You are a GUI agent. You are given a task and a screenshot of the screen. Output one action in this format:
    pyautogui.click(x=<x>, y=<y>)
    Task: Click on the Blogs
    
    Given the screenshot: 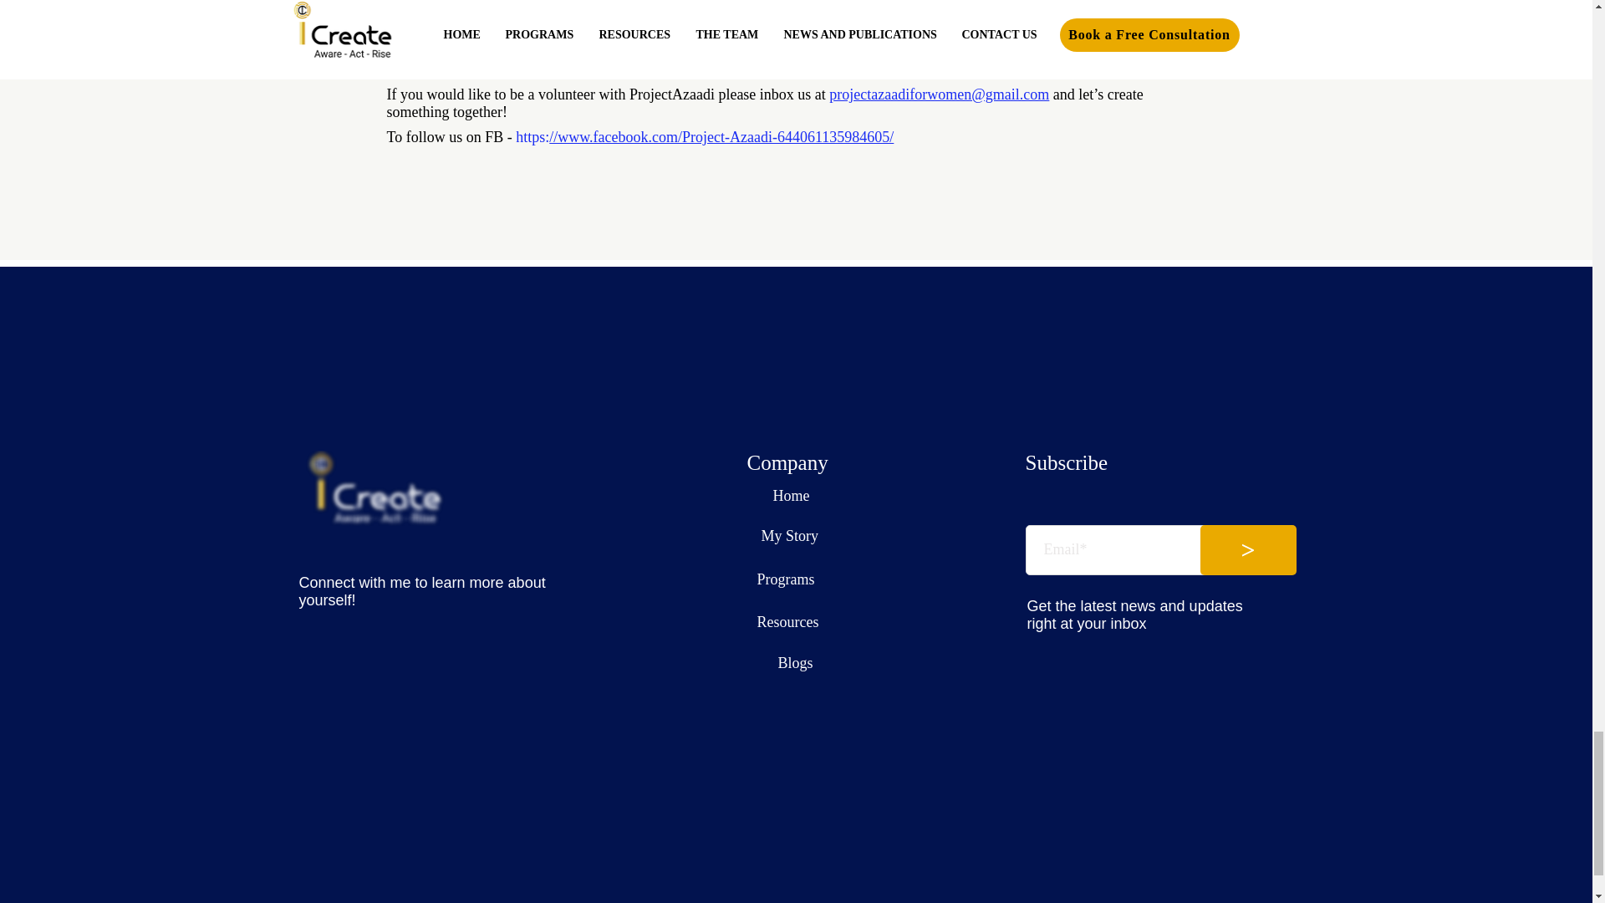 What is the action you would take?
    pyautogui.click(x=794, y=663)
    